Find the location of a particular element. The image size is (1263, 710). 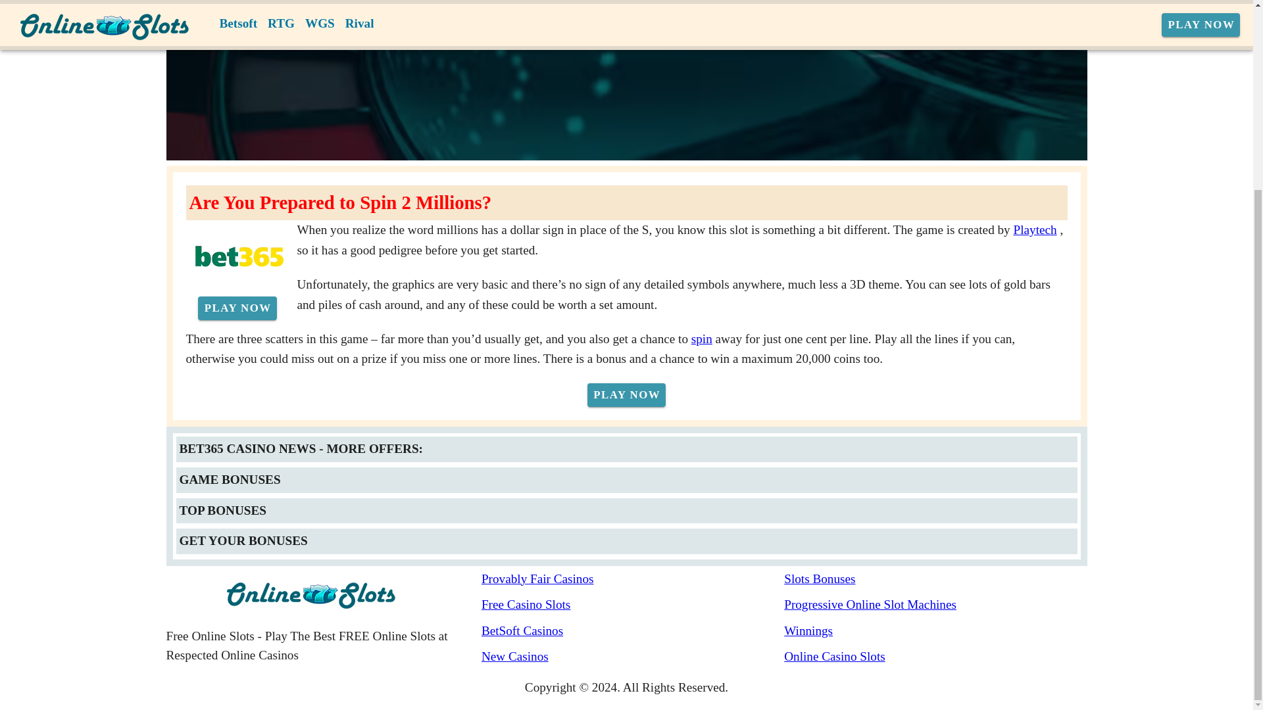

Provably Fair Casinos is located at coordinates (633, 580).